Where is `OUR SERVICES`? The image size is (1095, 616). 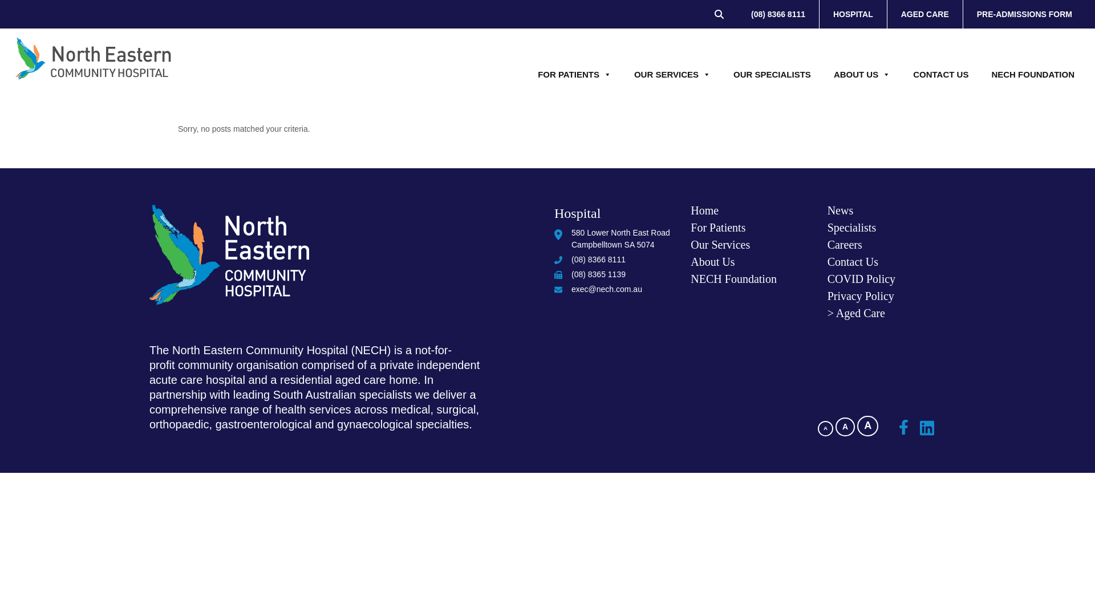
OUR SERVICES is located at coordinates (672, 75).